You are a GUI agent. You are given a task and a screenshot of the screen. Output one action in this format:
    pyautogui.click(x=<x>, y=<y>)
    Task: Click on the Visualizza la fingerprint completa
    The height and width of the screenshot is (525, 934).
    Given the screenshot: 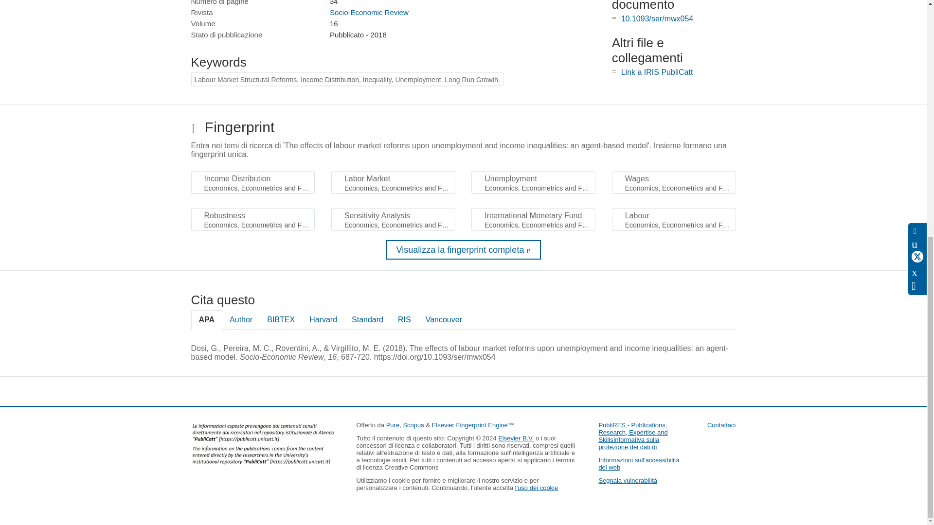 What is the action you would take?
    pyautogui.click(x=463, y=249)
    